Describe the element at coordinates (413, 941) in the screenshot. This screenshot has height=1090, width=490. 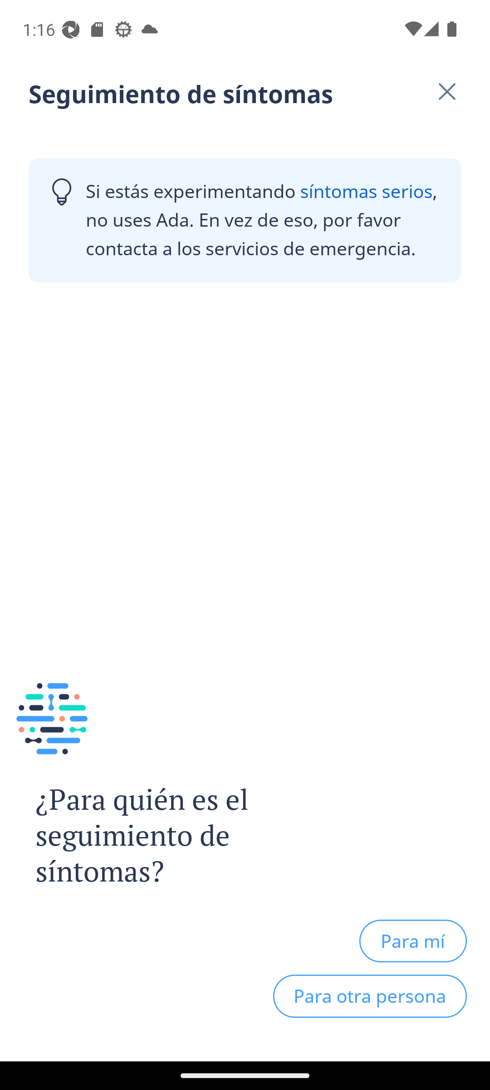
I see `Para mí` at that location.